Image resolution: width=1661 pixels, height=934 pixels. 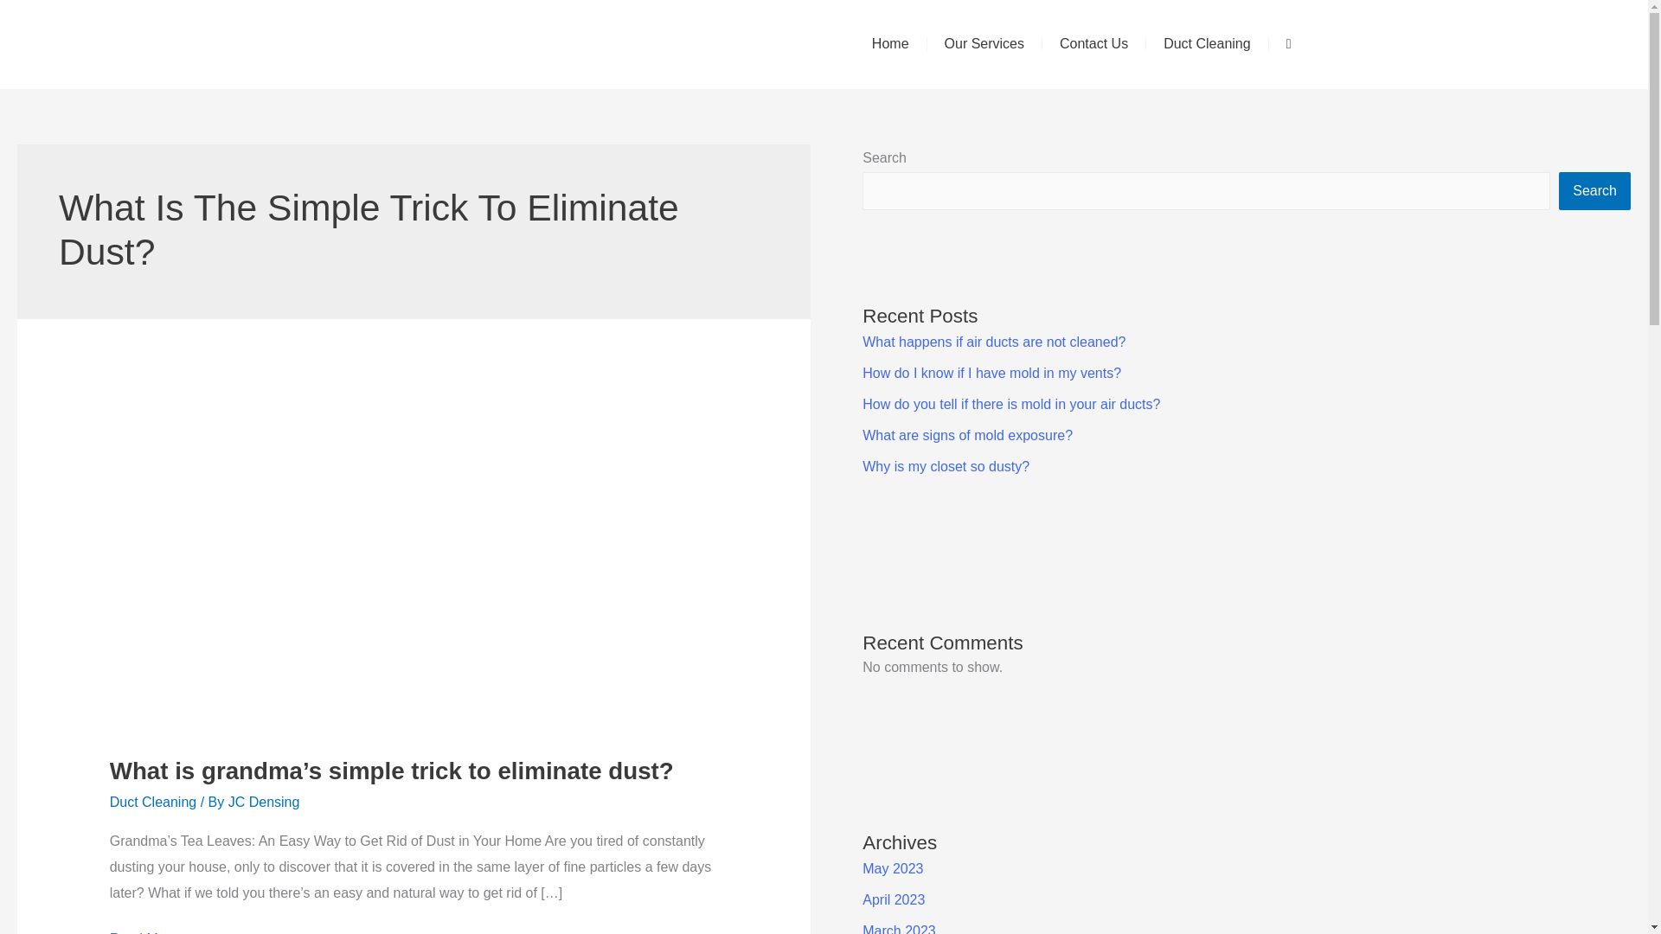 I want to click on Duct Cleaning, so click(x=1207, y=44).